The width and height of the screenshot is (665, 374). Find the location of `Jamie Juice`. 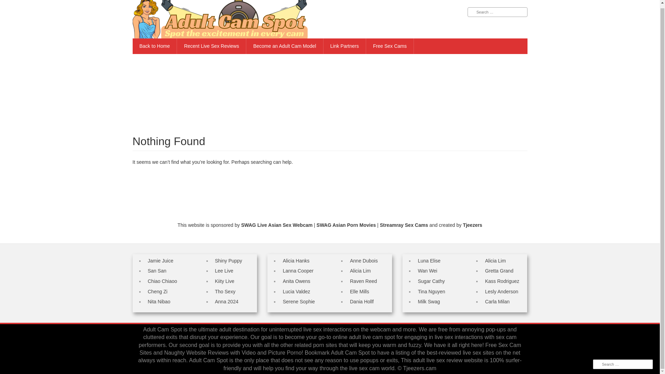

Jamie Juice is located at coordinates (160, 261).